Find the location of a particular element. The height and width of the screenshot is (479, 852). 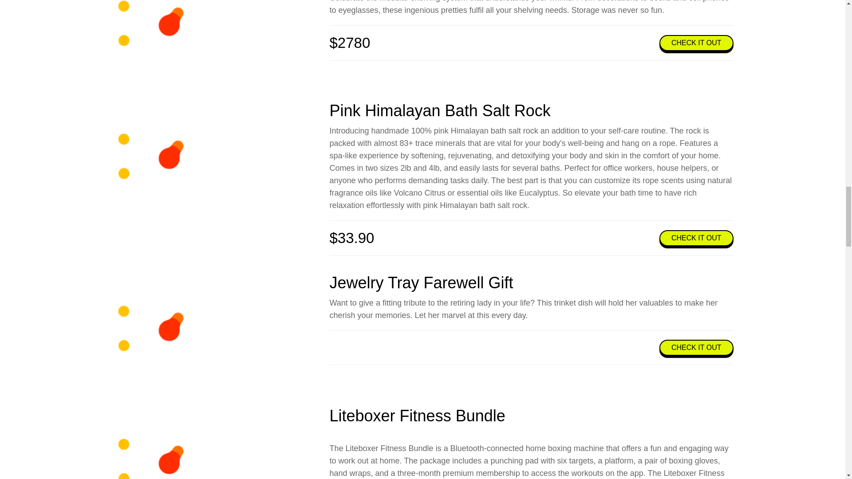

 Liteboxer Fitness Bundle is located at coordinates (169, 443).